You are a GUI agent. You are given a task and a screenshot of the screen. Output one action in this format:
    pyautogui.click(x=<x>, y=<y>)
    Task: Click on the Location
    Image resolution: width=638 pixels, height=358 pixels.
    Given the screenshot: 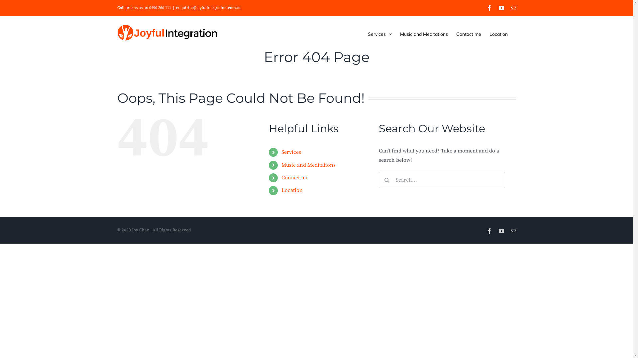 What is the action you would take?
    pyautogui.click(x=498, y=34)
    